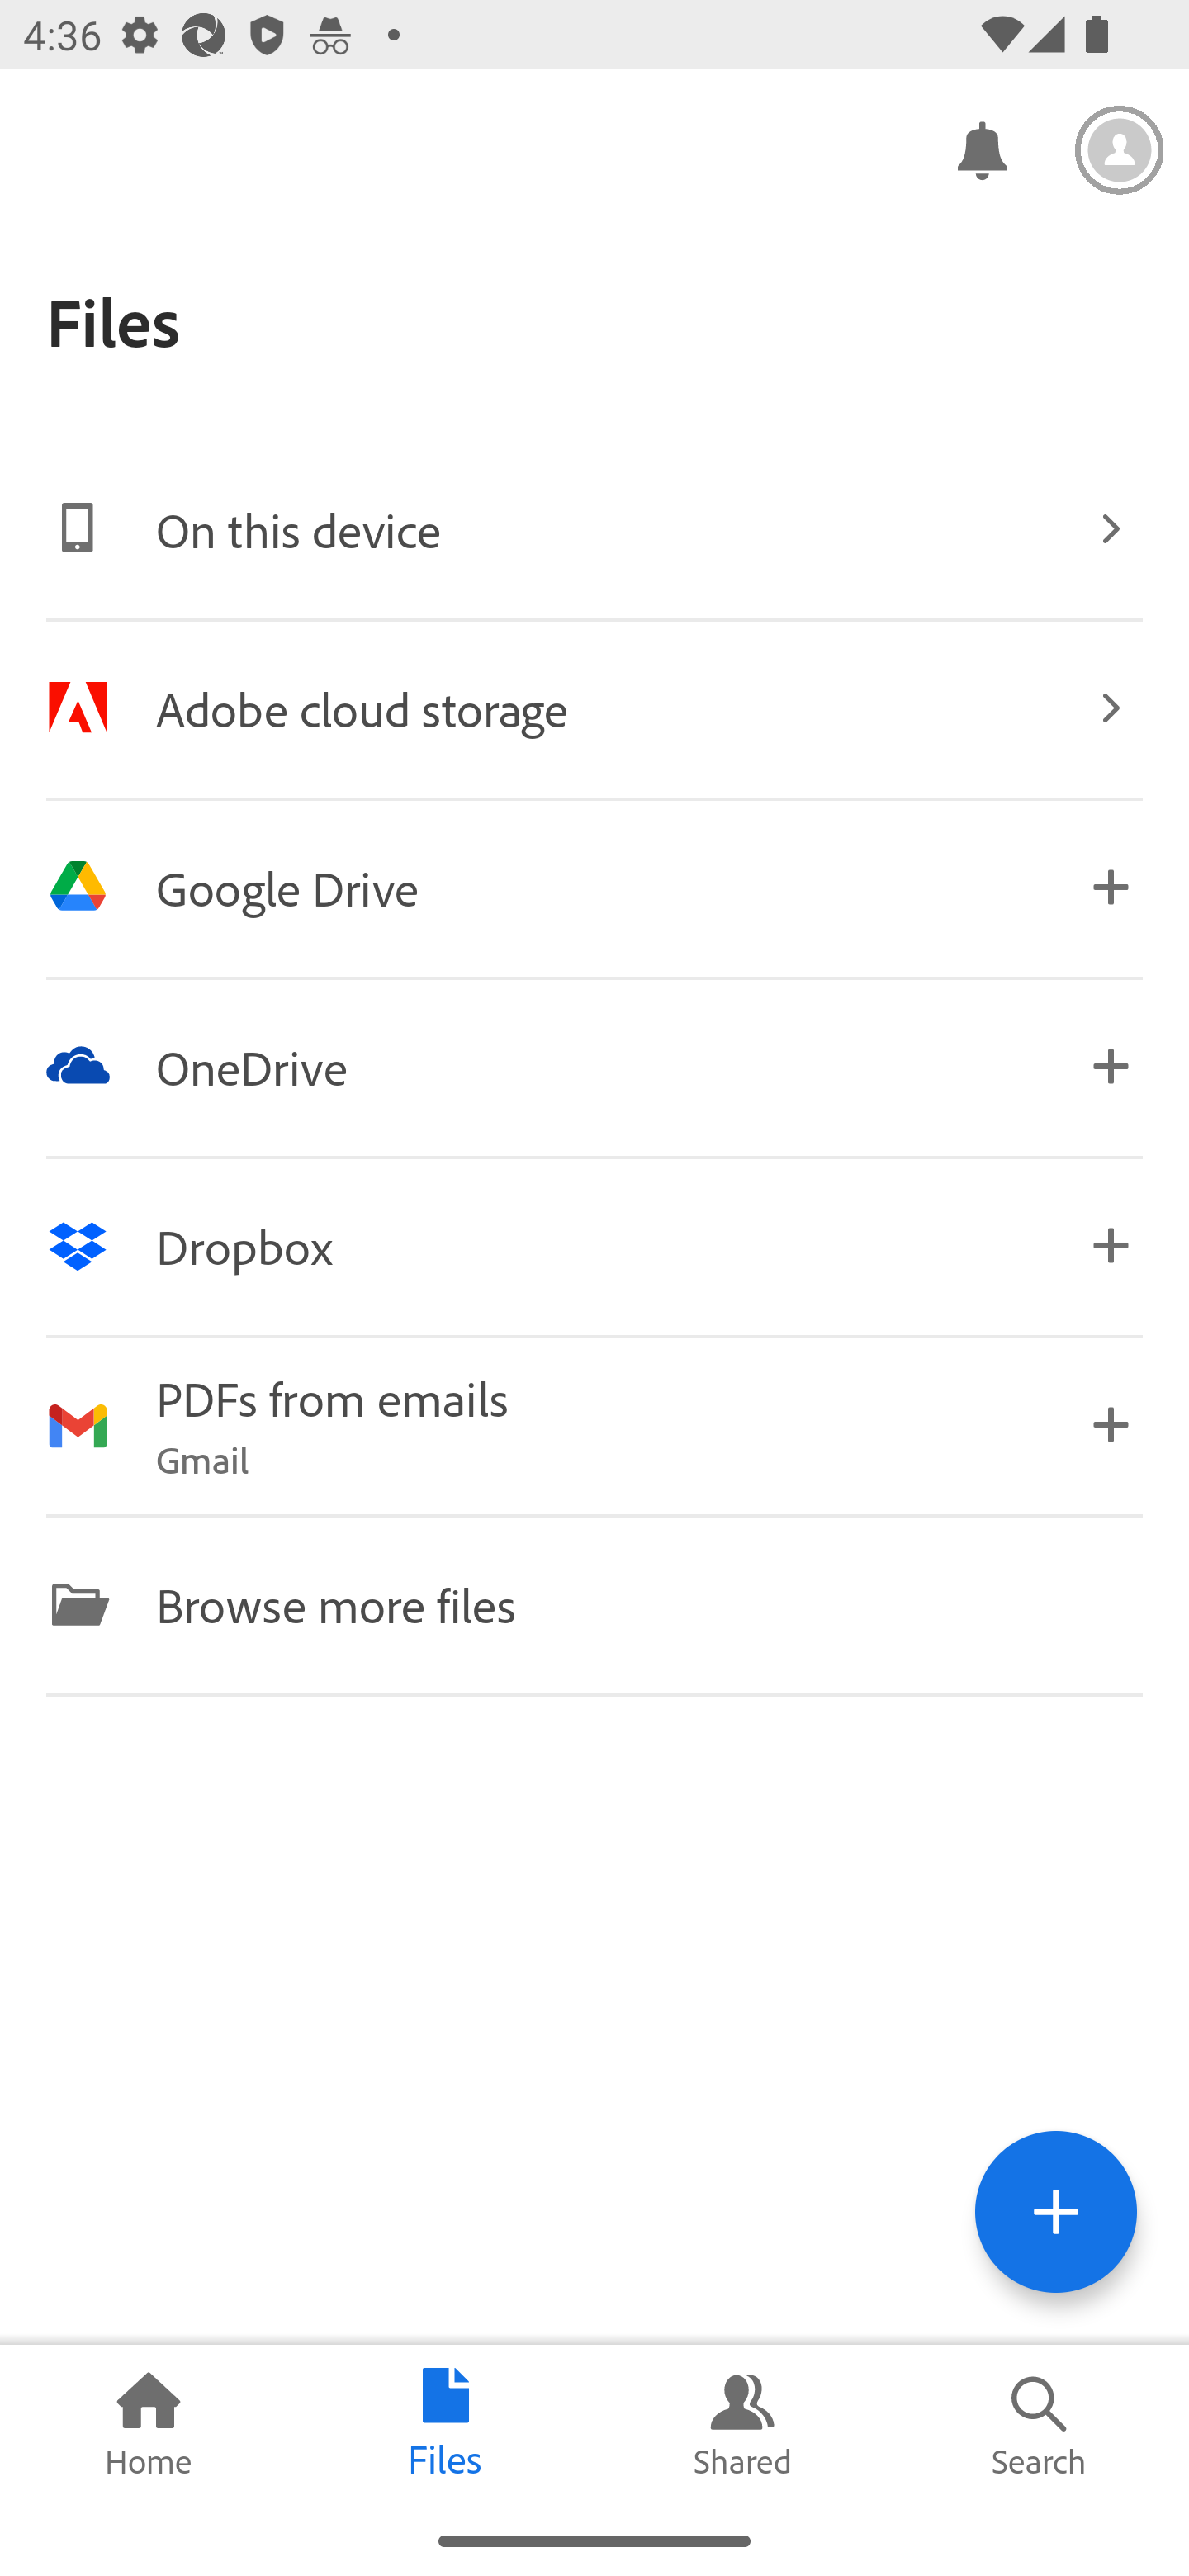 This screenshot has height=2576, width=1189. I want to click on Tools, so click(1055, 2211).